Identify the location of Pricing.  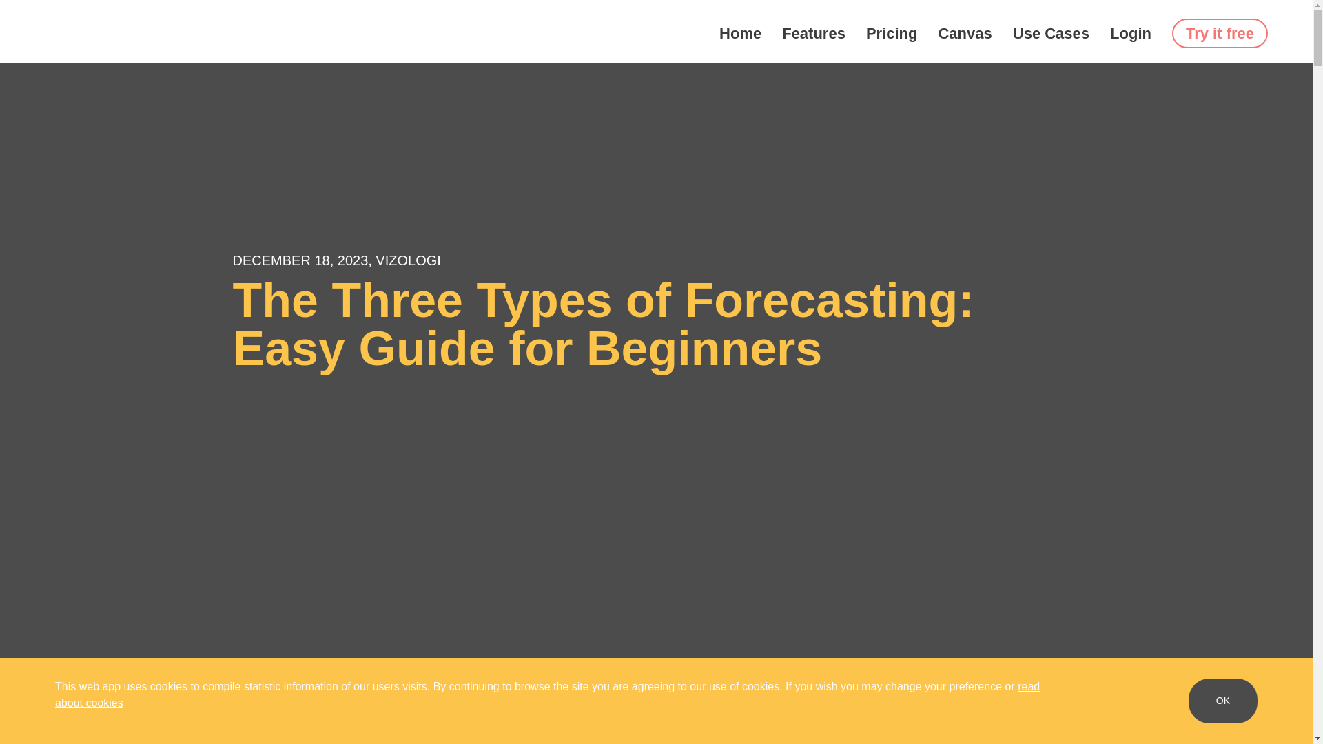
(892, 33).